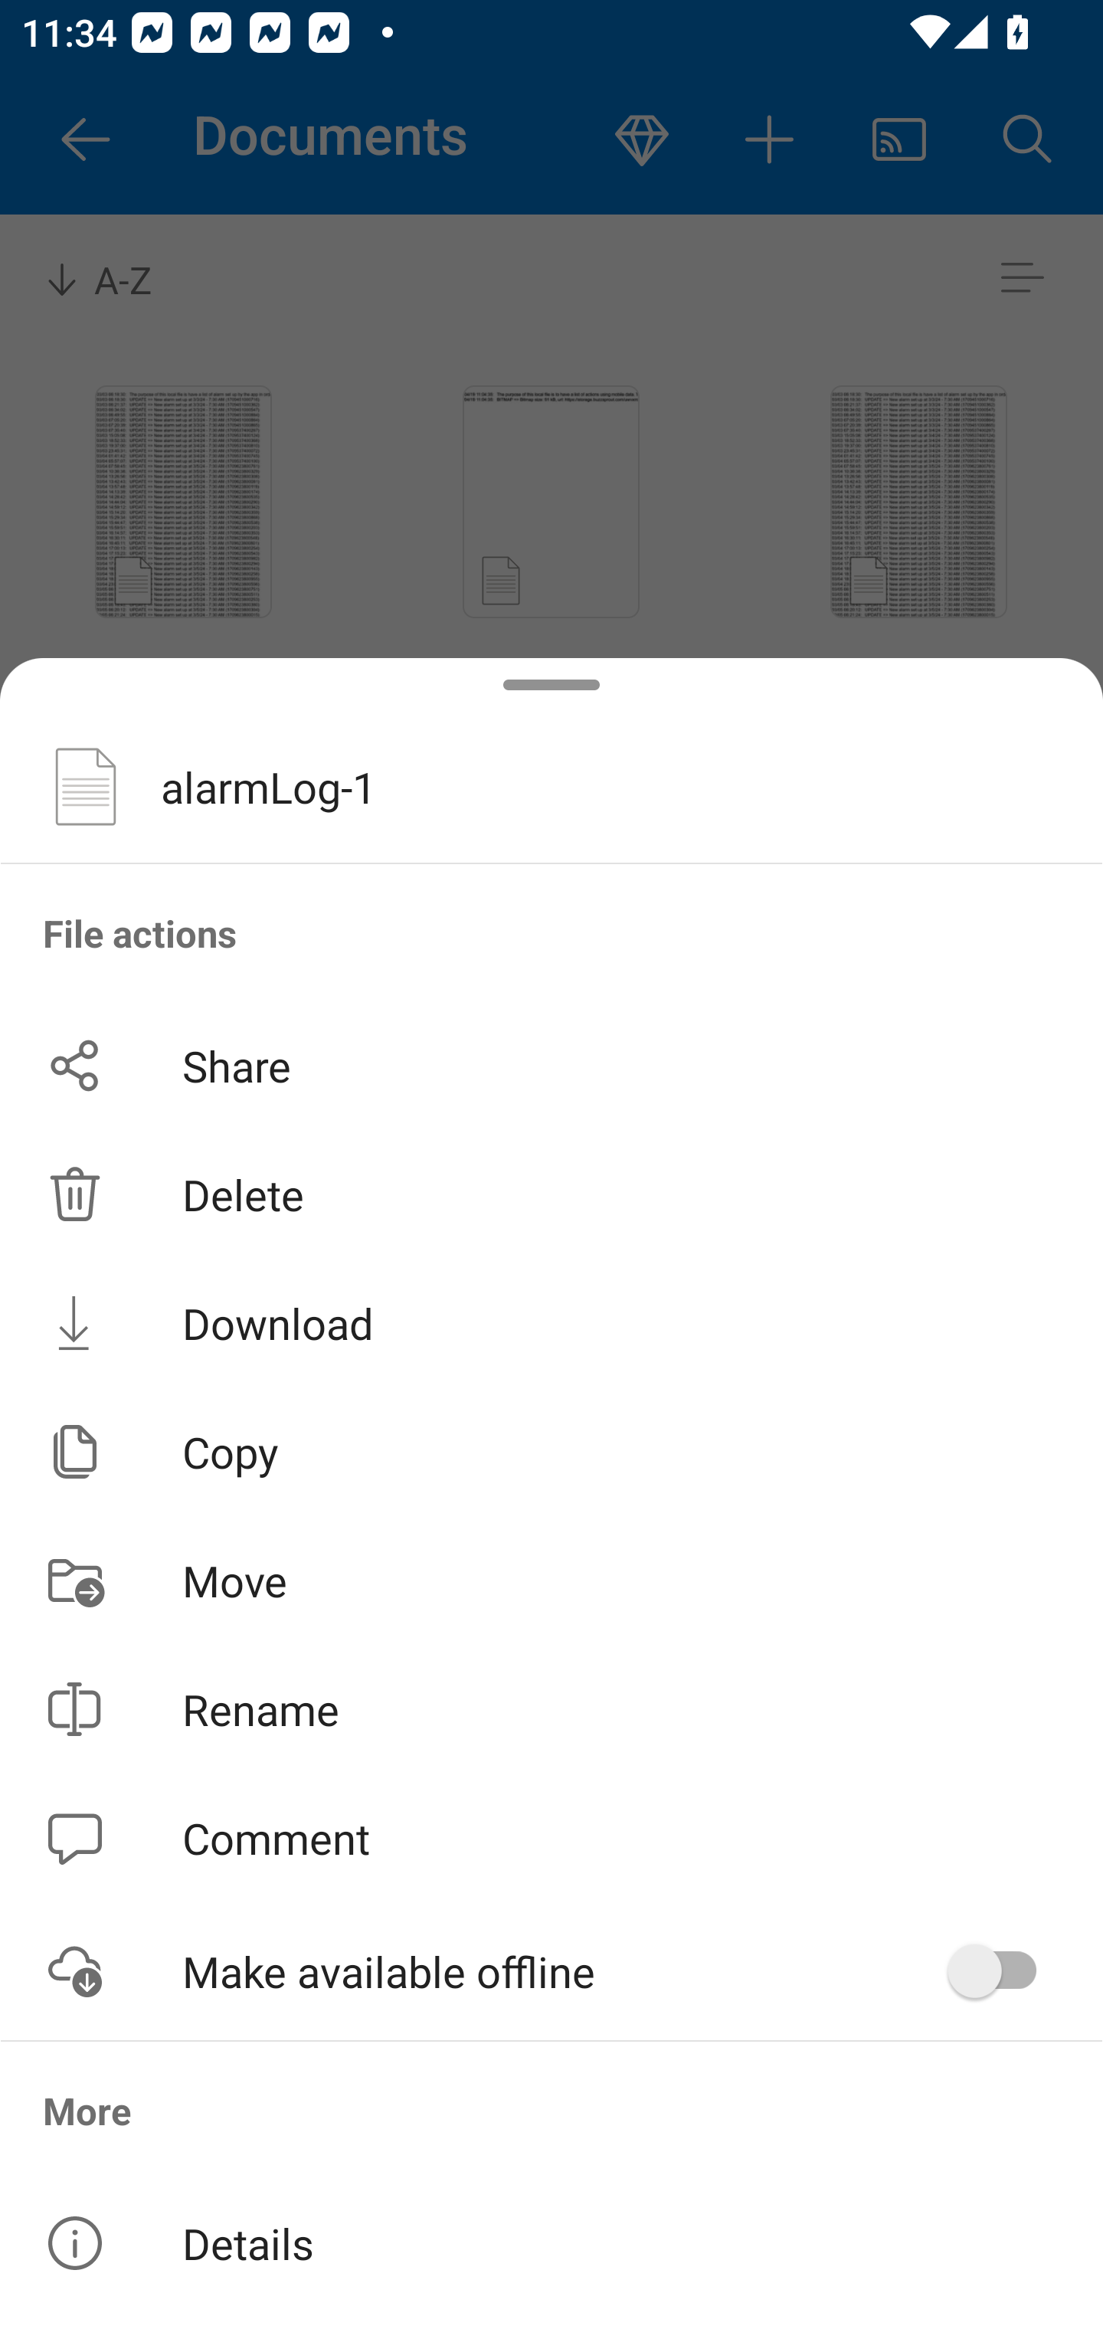 The image size is (1103, 2329). Describe the element at coordinates (1002, 1971) in the screenshot. I see `Make offline operation` at that location.